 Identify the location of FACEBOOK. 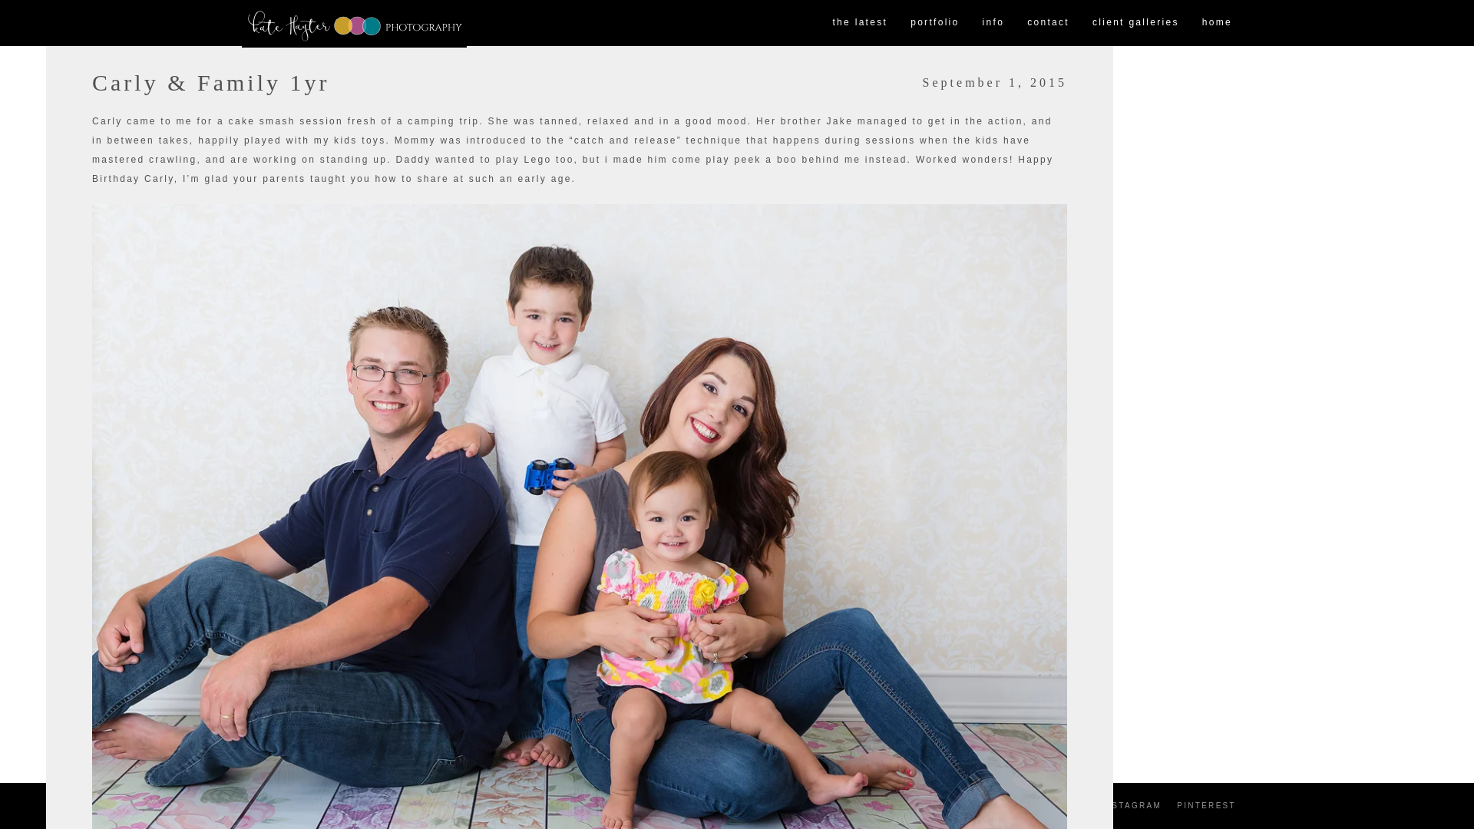
(1056, 806).